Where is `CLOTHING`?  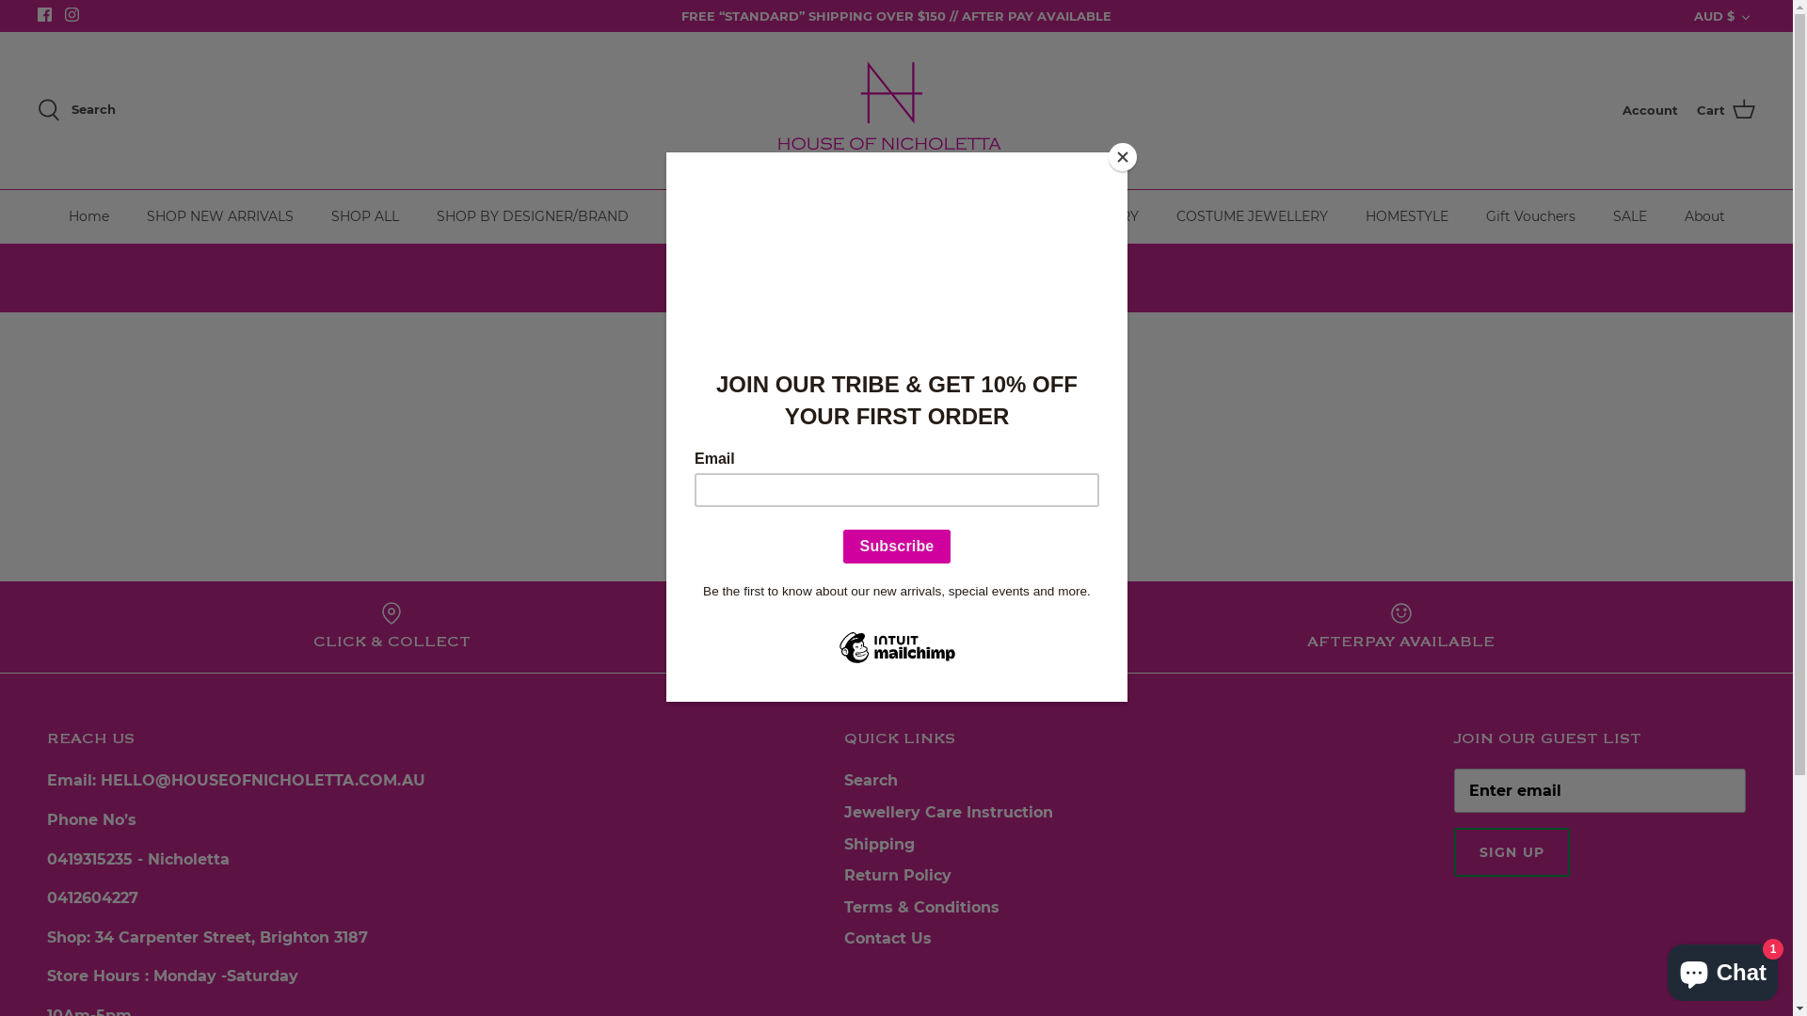
CLOTHING is located at coordinates (702, 216).